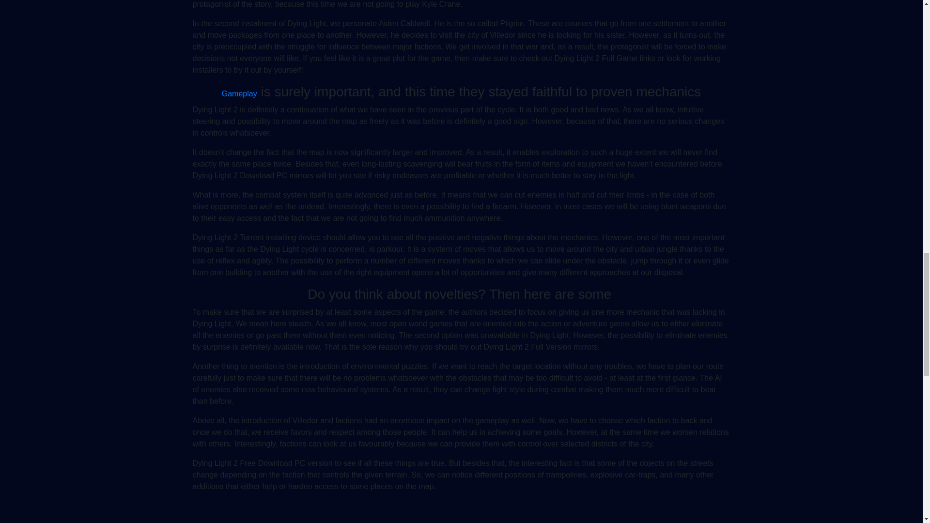  I want to click on Gameplay, so click(239, 93).